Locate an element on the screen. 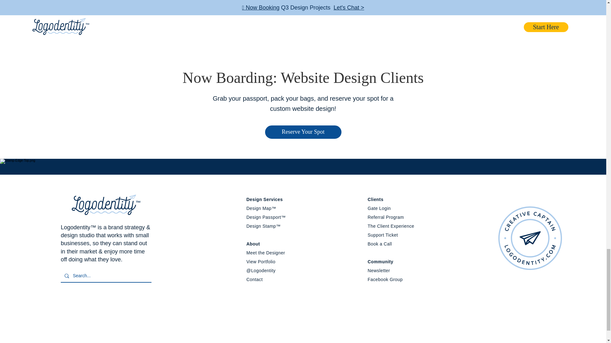 Image resolution: width=611 pixels, height=343 pixels. Support Ticket is located at coordinates (383, 235).